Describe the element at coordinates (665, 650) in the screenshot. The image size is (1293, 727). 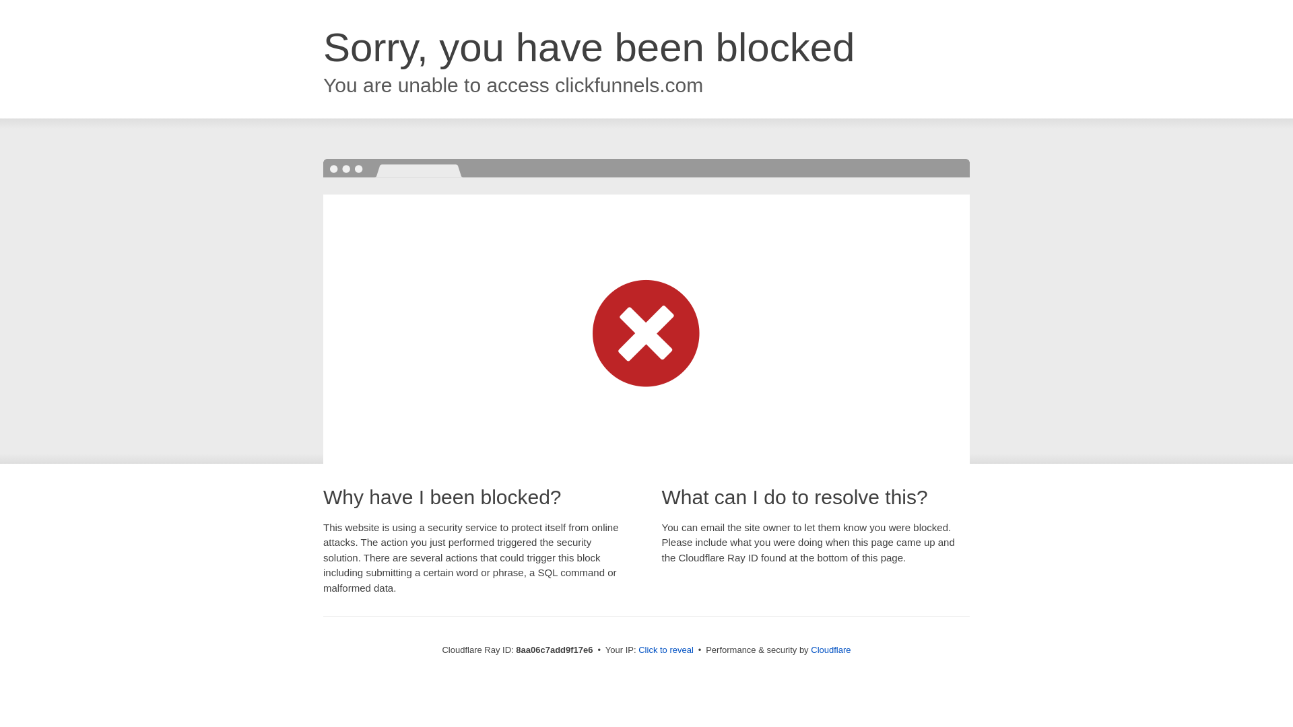
I see `Click to reveal` at that location.